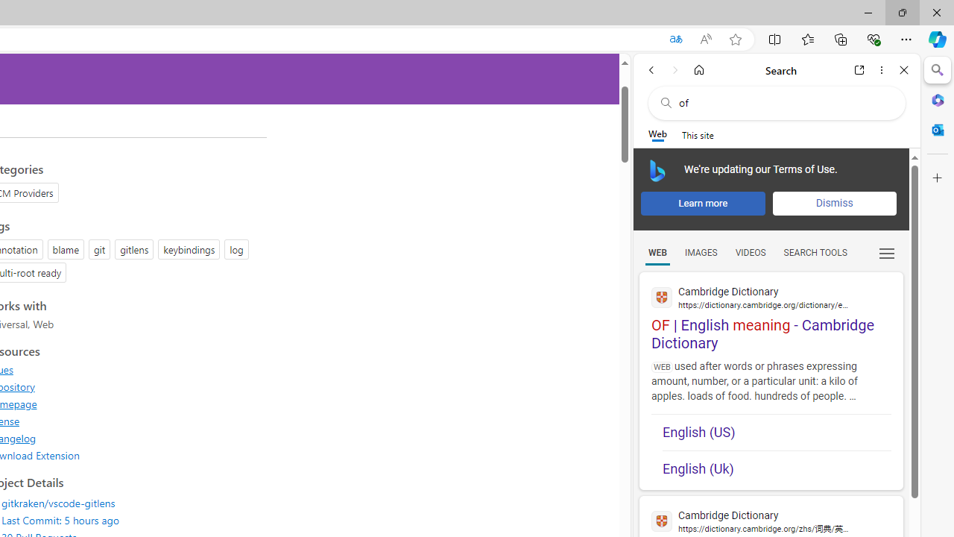 Image resolution: width=954 pixels, height=537 pixels. Describe the element at coordinates (703, 203) in the screenshot. I see `Learn more` at that location.